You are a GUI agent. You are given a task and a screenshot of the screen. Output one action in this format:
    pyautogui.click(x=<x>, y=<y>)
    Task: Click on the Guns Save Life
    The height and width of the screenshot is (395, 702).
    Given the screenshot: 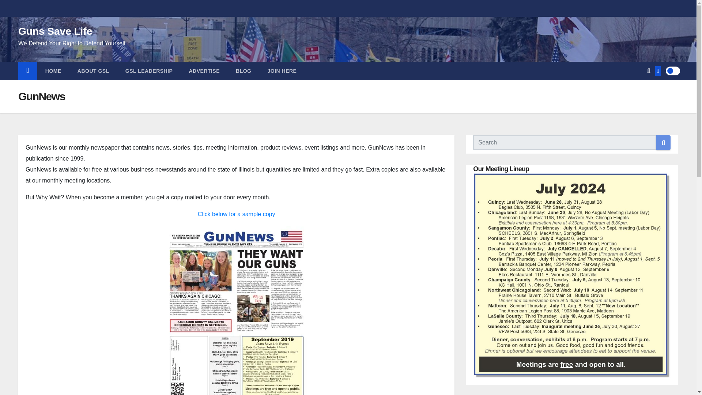 What is the action you would take?
    pyautogui.click(x=55, y=31)
    